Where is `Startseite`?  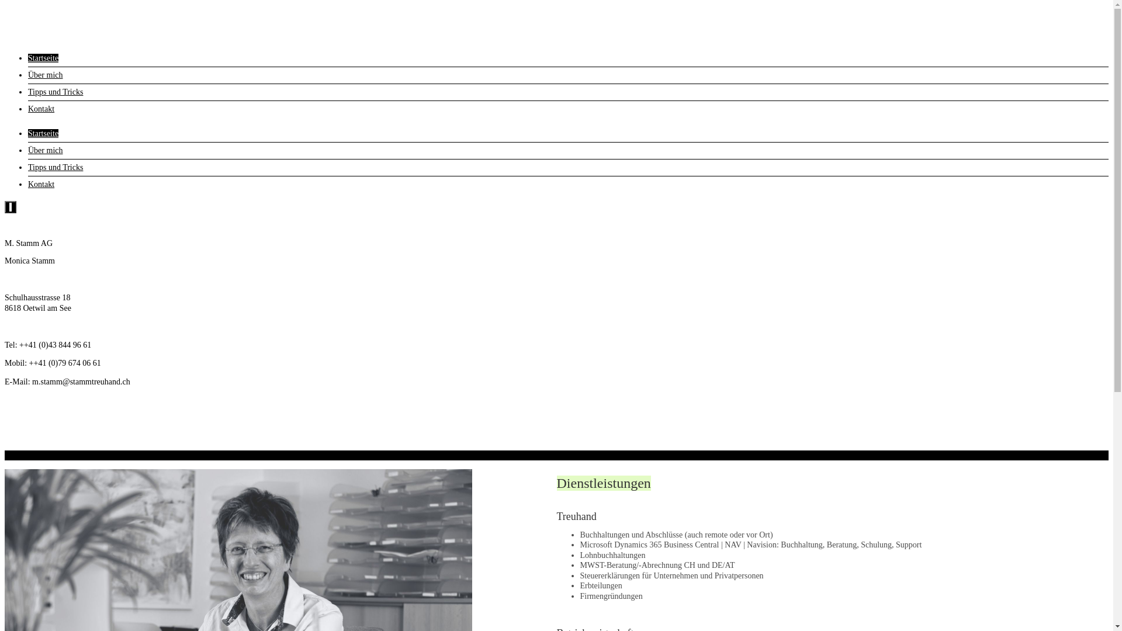 Startseite is located at coordinates (43, 133).